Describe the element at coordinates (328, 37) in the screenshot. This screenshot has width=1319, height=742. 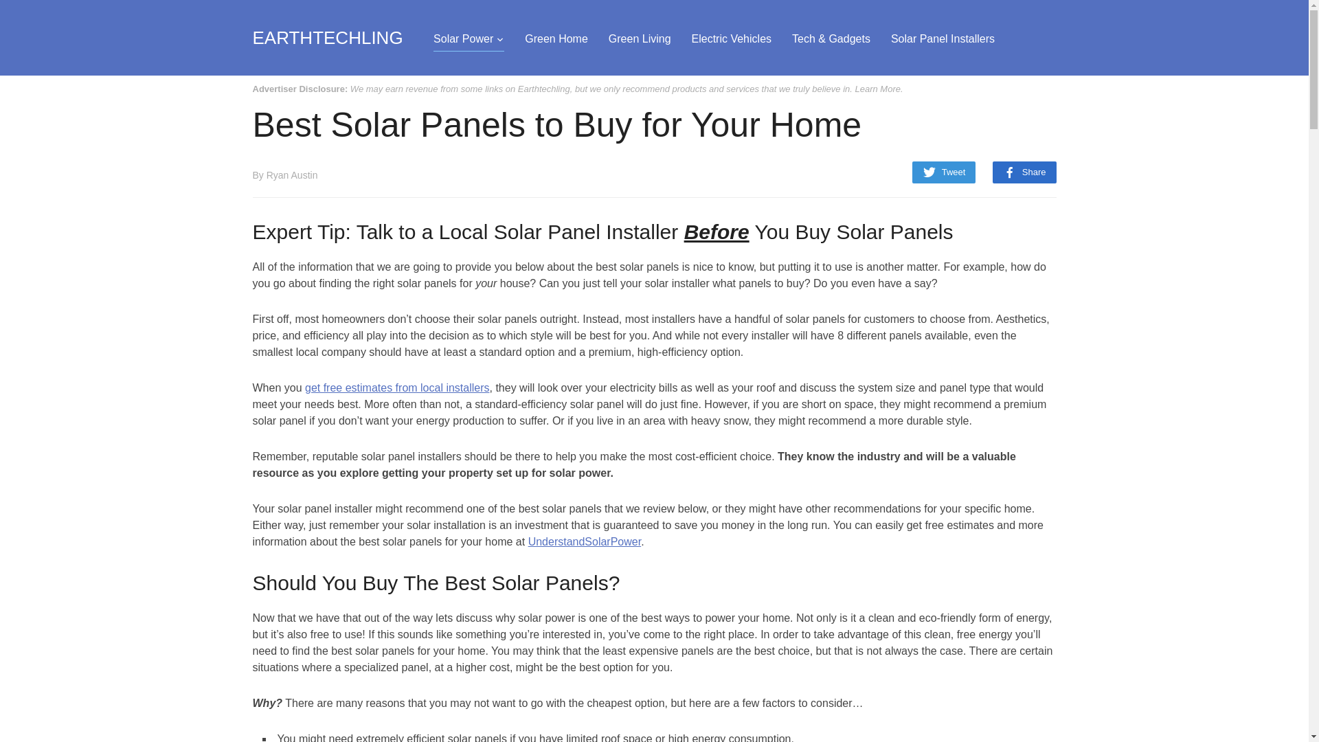
I see `EARTHTECHLING` at that location.